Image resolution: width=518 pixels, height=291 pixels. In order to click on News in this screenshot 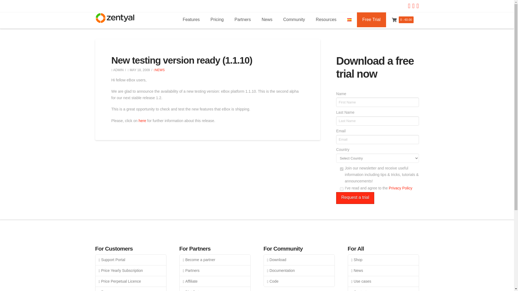, I will do `click(383, 271)`.